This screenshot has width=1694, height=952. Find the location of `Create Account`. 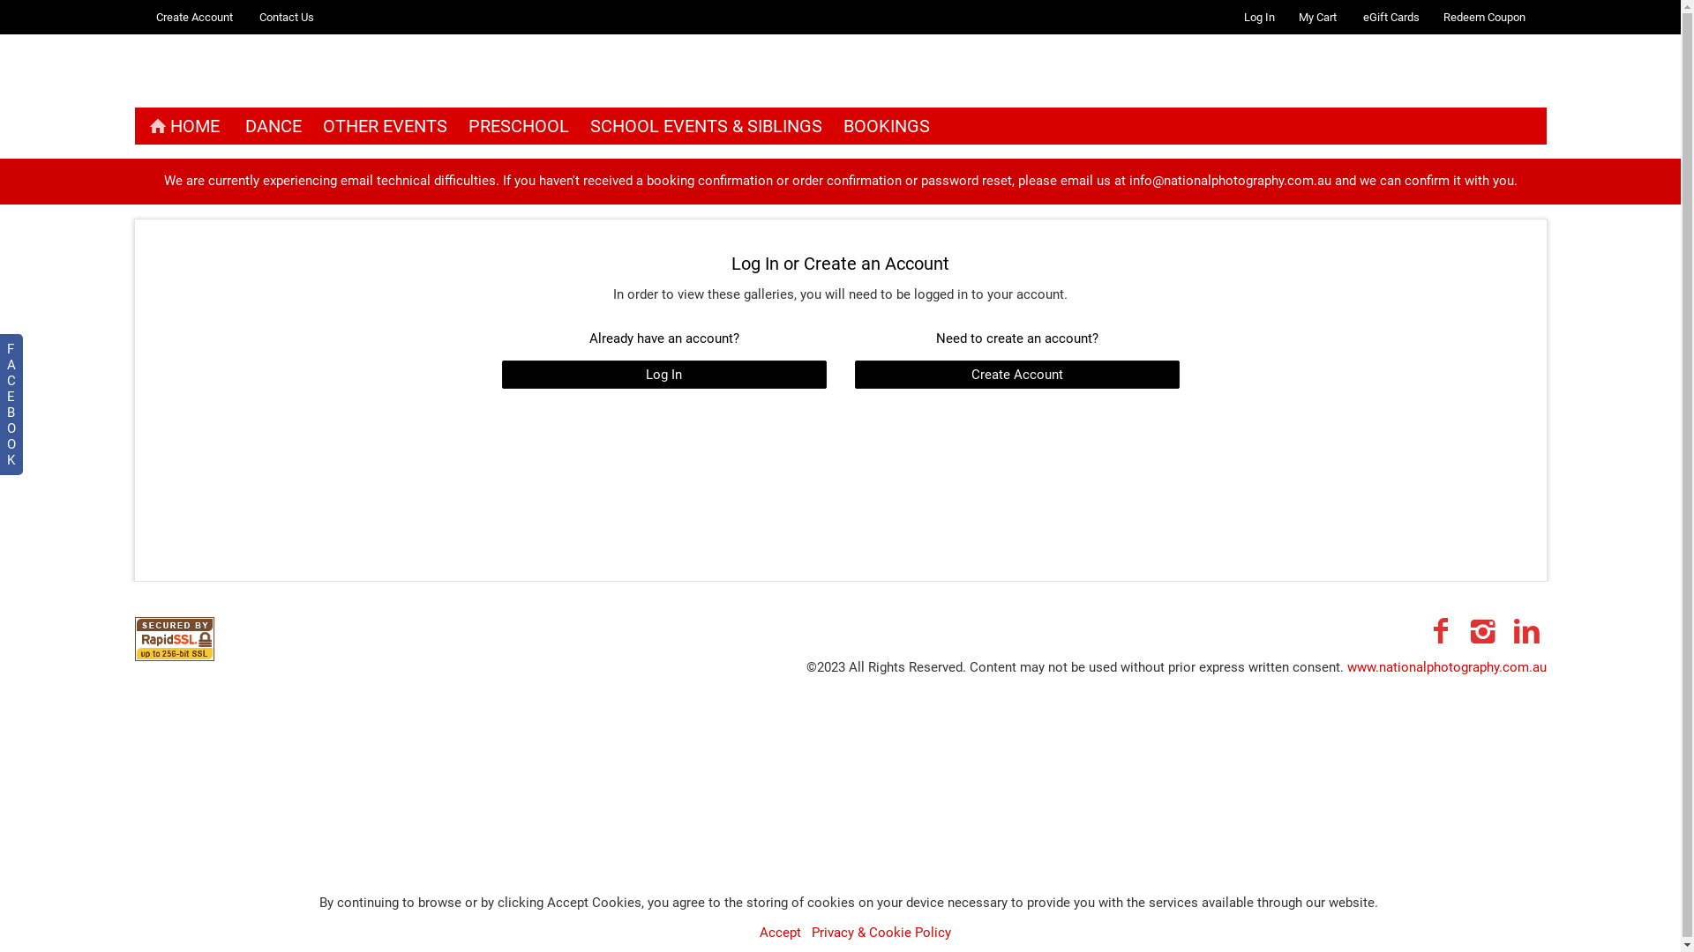

Create Account is located at coordinates (194, 18).